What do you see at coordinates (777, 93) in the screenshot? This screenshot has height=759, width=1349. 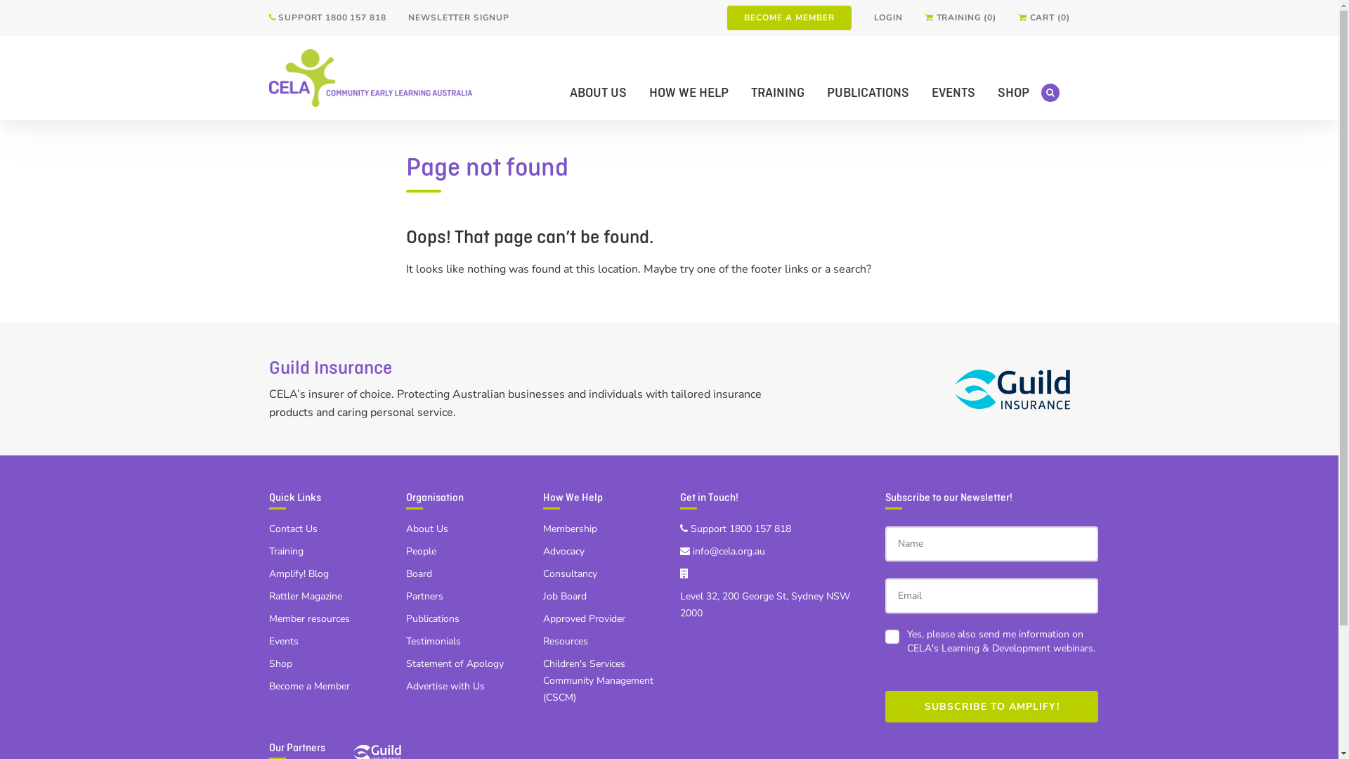 I see `TRAINING` at bounding box center [777, 93].